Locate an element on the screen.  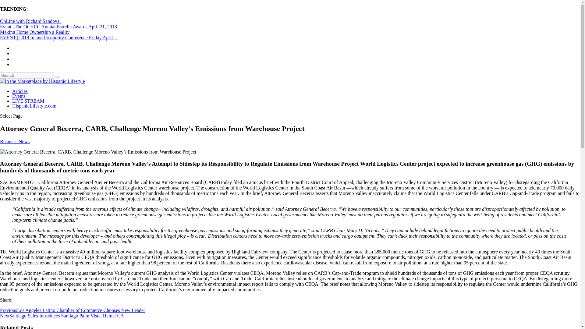
Events is located at coordinates (19, 96).